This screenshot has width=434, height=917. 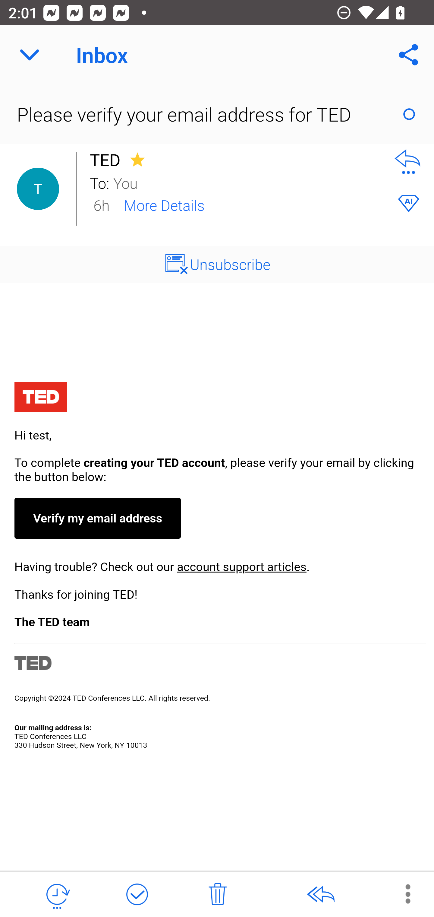 What do you see at coordinates (241, 566) in the screenshot?
I see `account support articles` at bounding box center [241, 566].